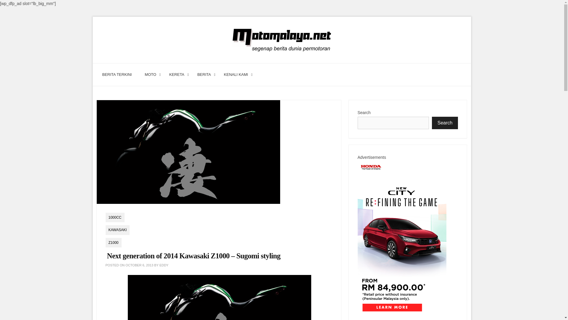 Image resolution: width=568 pixels, height=320 pixels. Describe the element at coordinates (117, 75) in the screenshot. I see `BERITA TERKINI` at that location.